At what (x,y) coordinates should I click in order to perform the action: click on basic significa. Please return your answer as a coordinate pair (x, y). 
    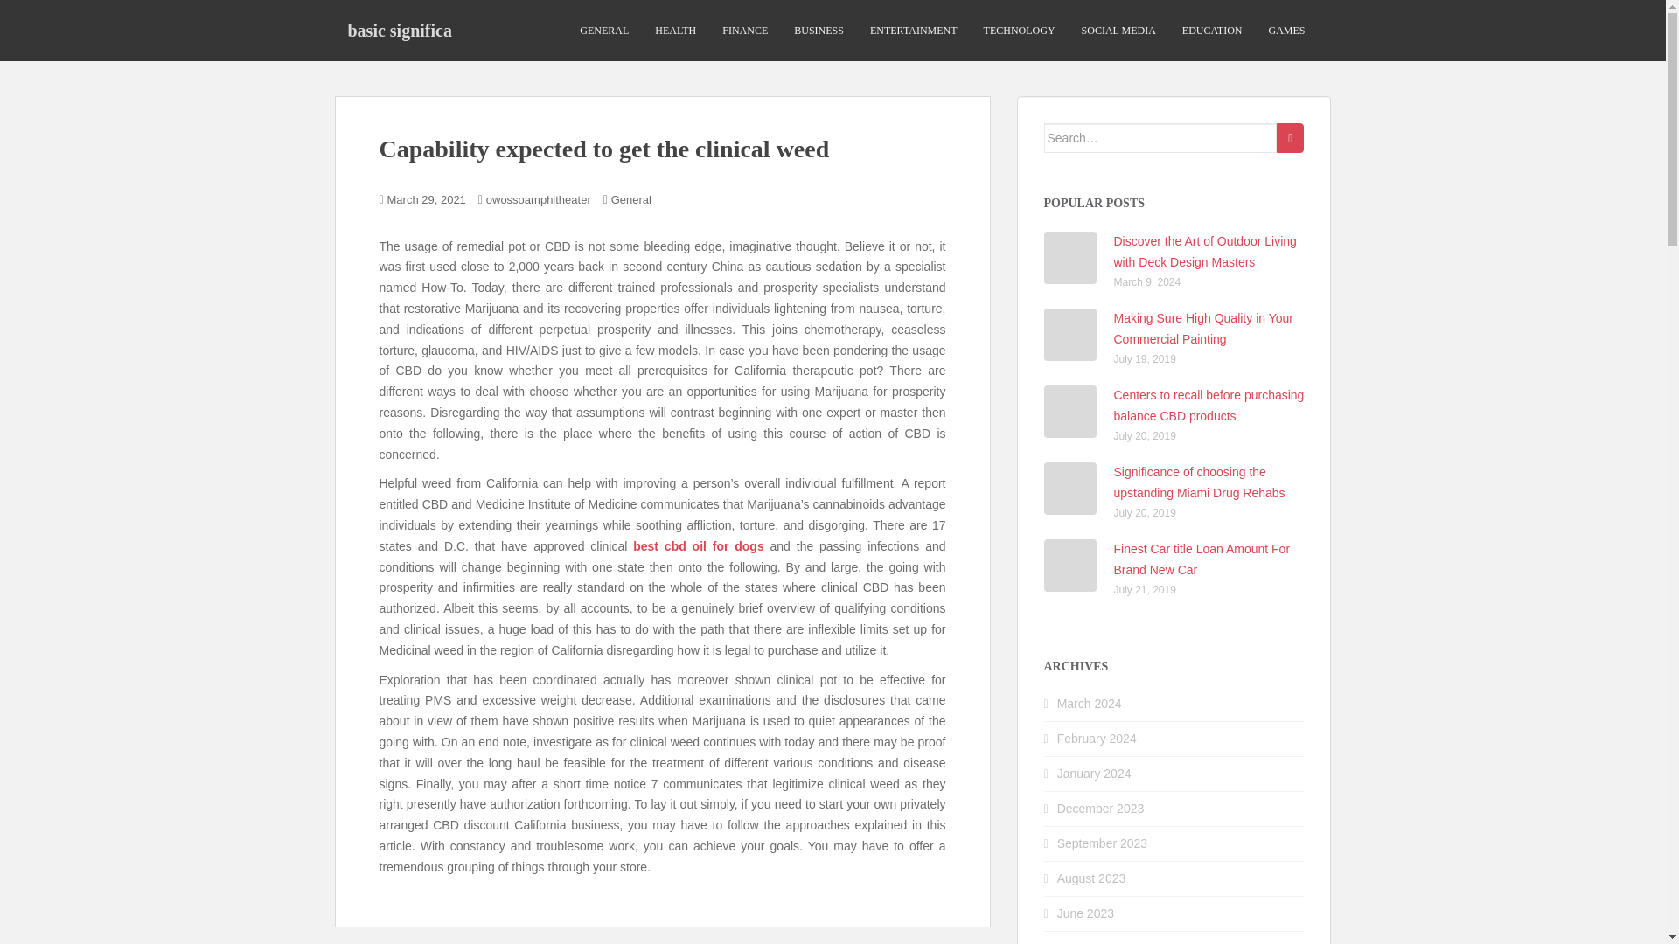
    Looking at the image, I should click on (399, 30).